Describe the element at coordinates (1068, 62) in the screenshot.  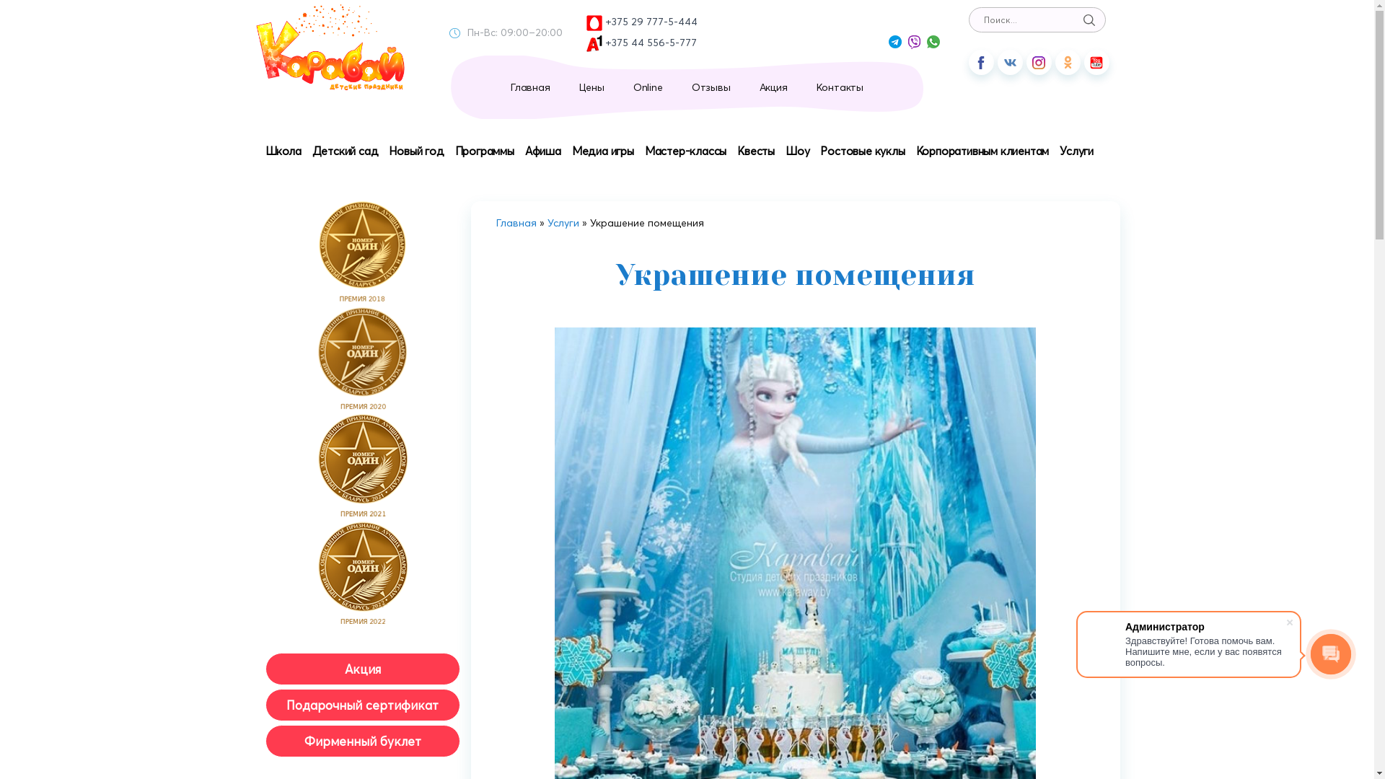
I see `OK` at that location.